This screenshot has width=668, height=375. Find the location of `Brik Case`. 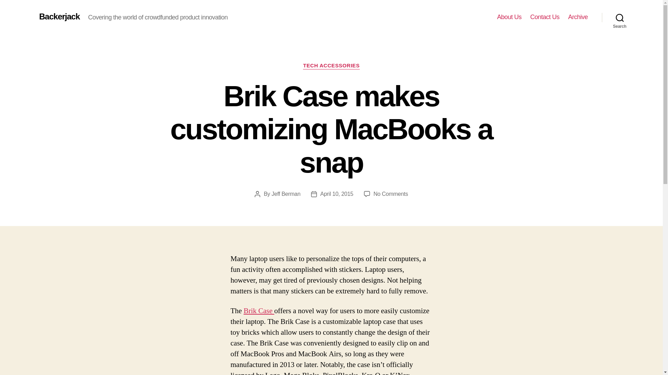

Brik Case is located at coordinates (59, 17).